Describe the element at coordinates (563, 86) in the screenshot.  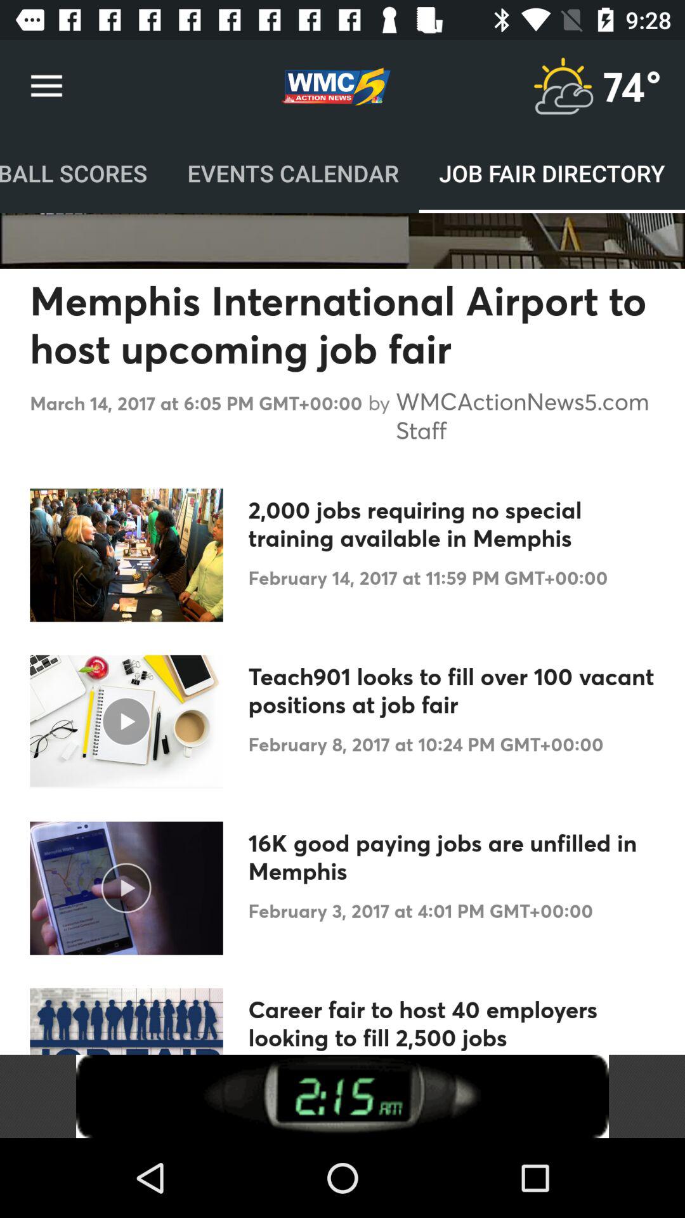
I see `weather conditions` at that location.